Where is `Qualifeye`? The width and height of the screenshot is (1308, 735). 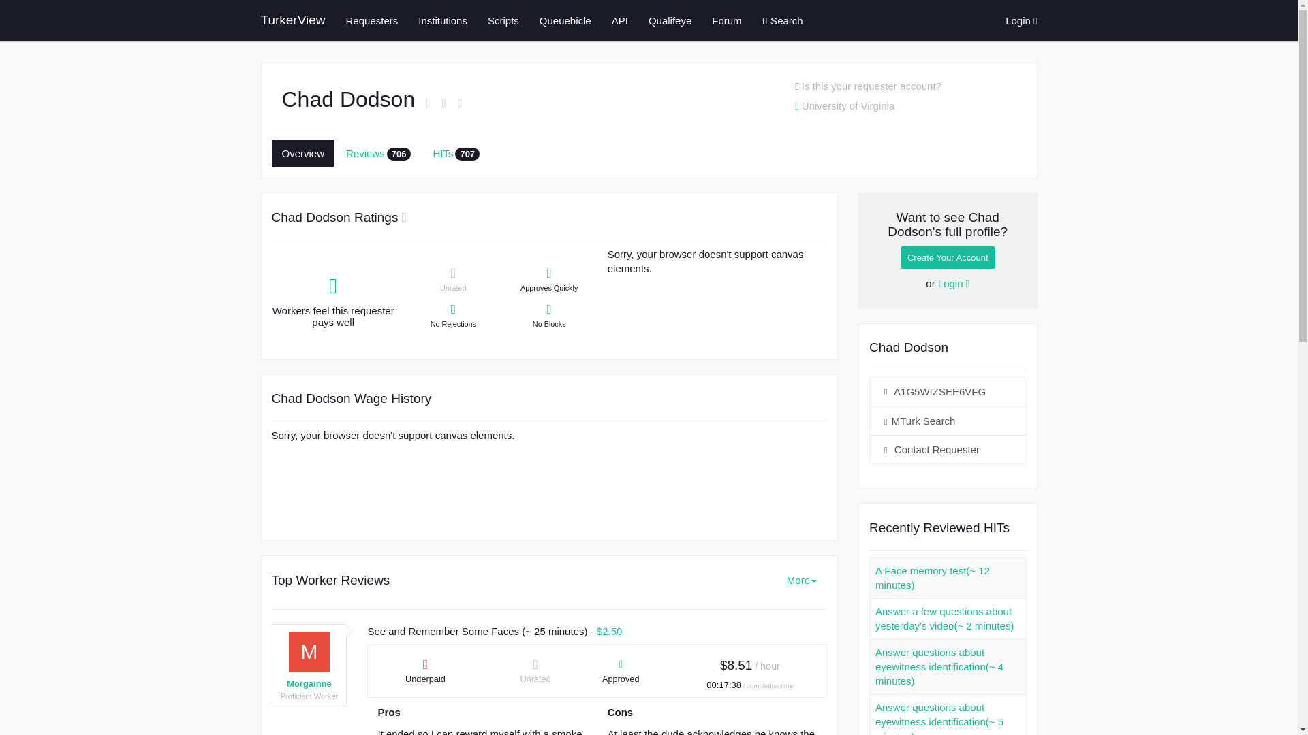 Qualifeye is located at coordinates (669, 20).